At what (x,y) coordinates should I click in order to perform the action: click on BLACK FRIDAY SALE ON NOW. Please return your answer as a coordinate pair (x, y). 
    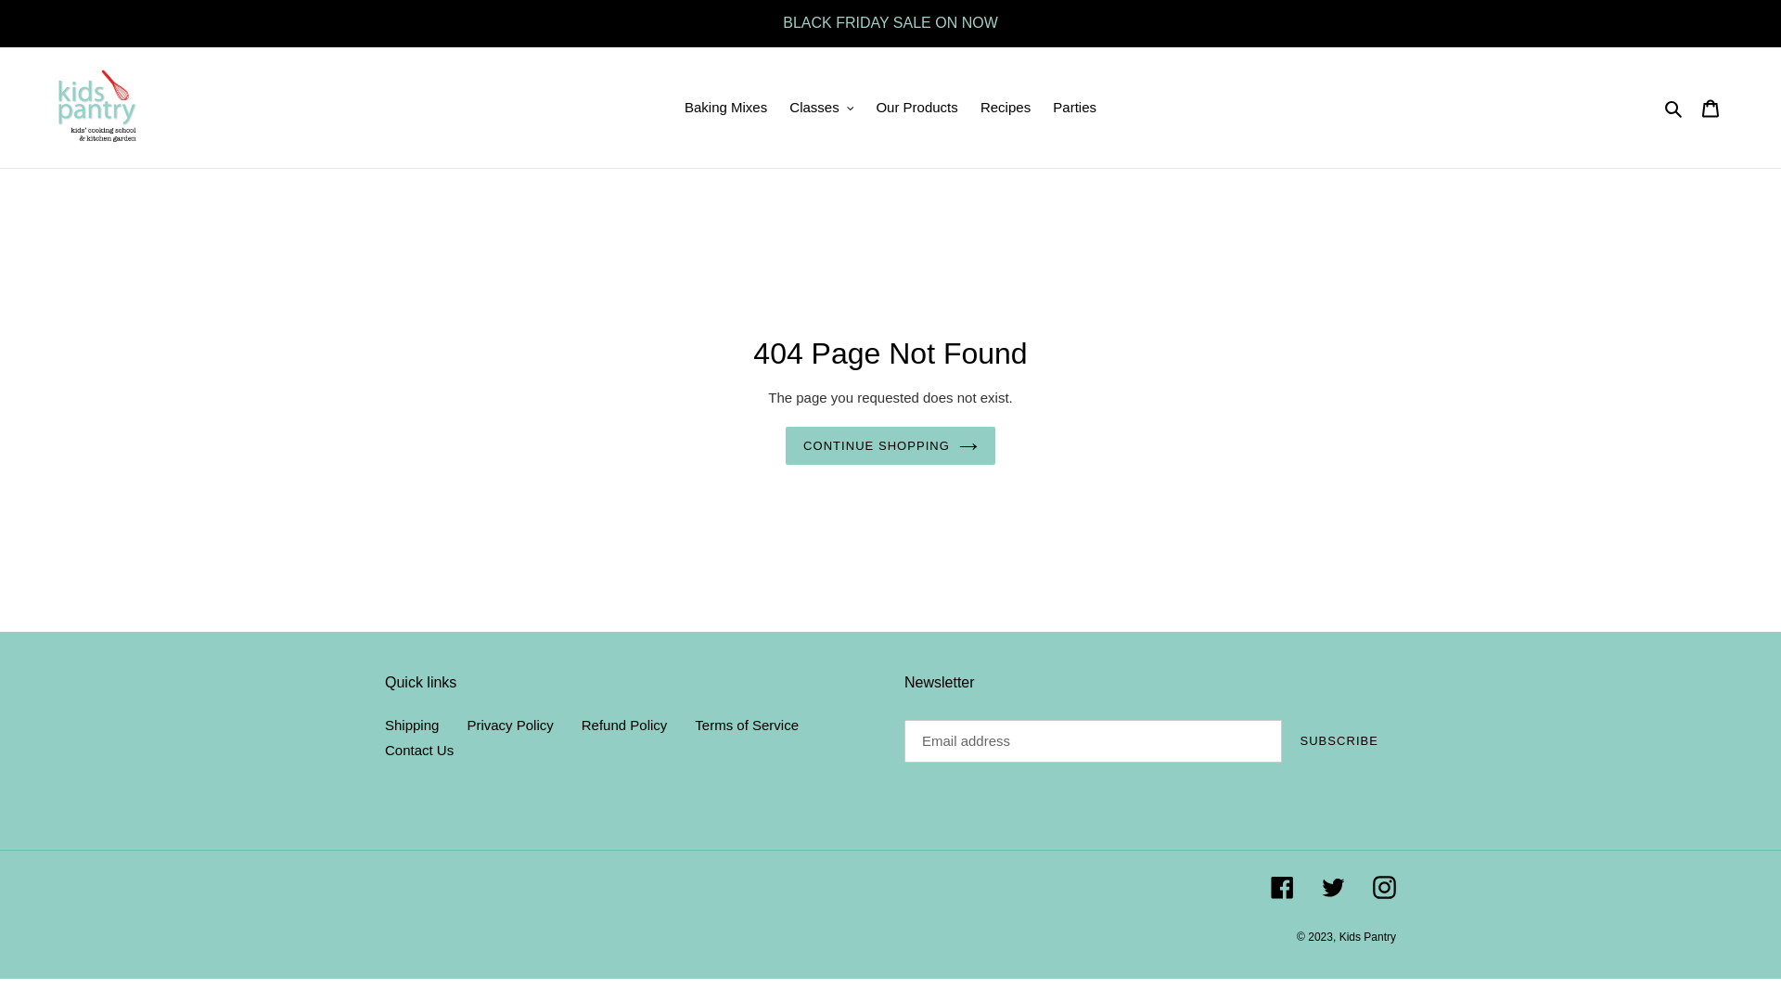
    Looking at the image, I should click on (890, 23).